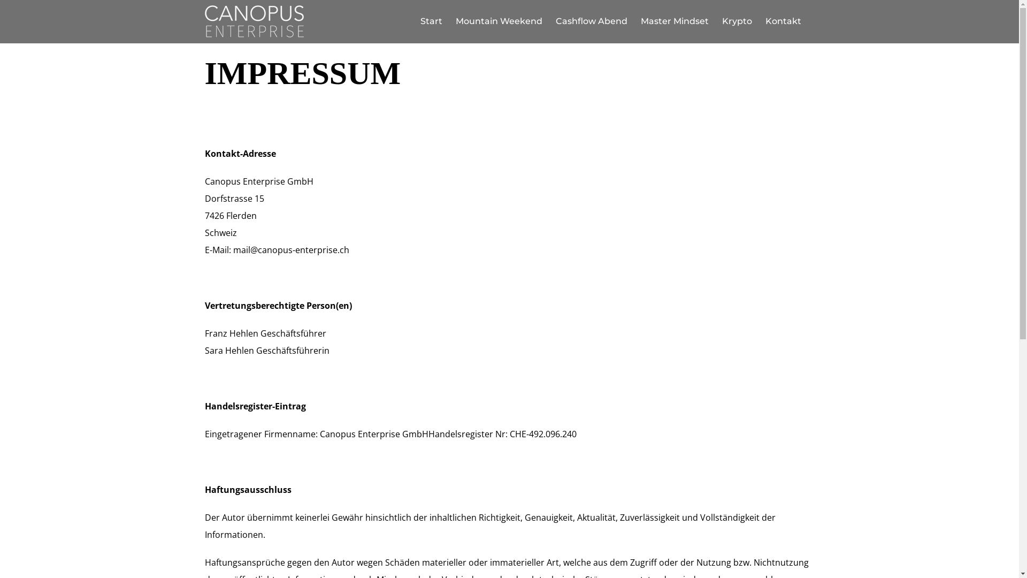  I want to click on Krypto, so click(737, 21).